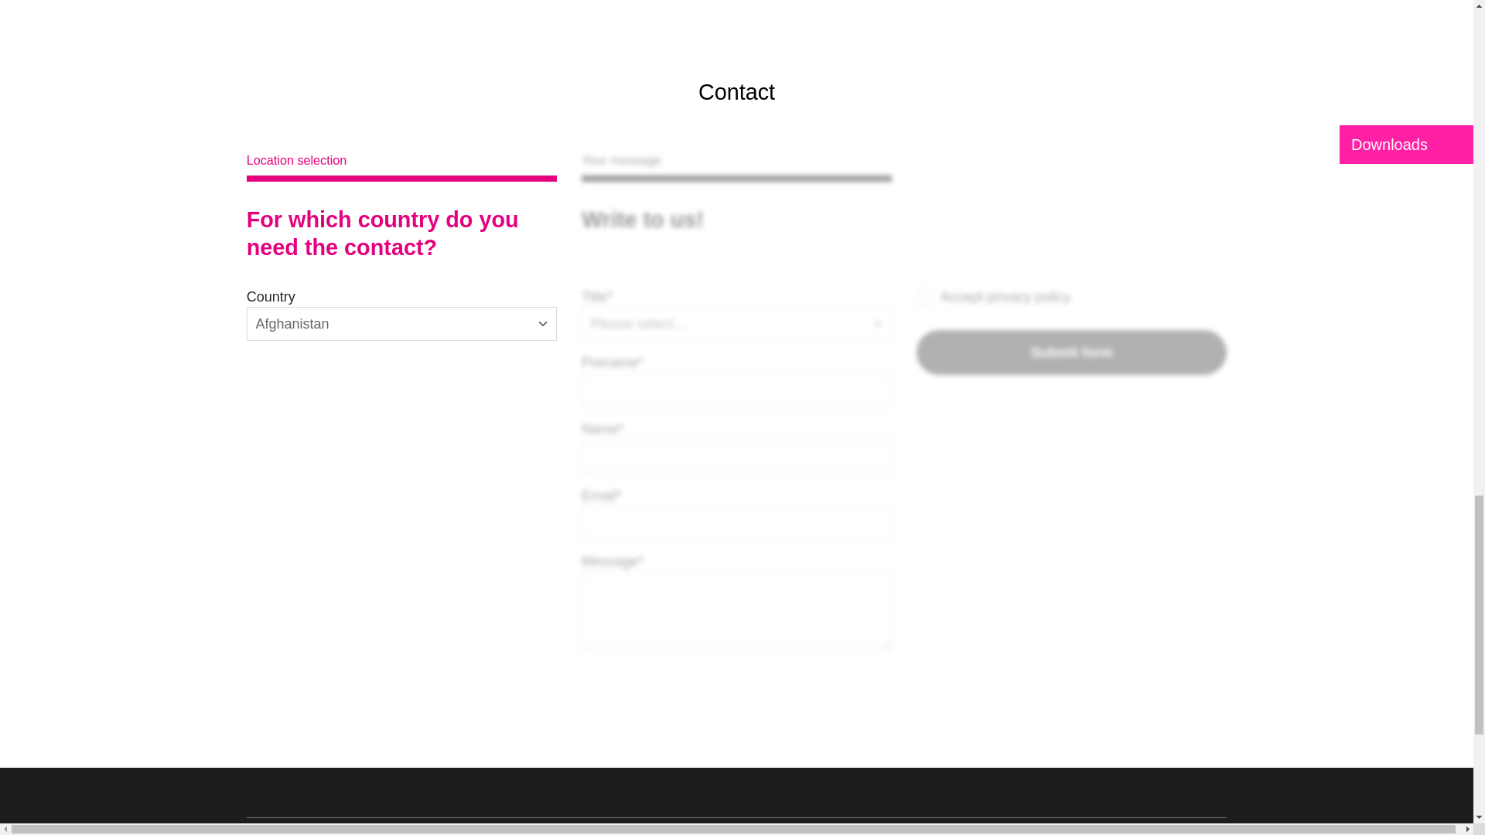  What do you see at coordinates (1070, 352) in the screenshot?
I see `Submit form` at bounding box center [1070, 352].